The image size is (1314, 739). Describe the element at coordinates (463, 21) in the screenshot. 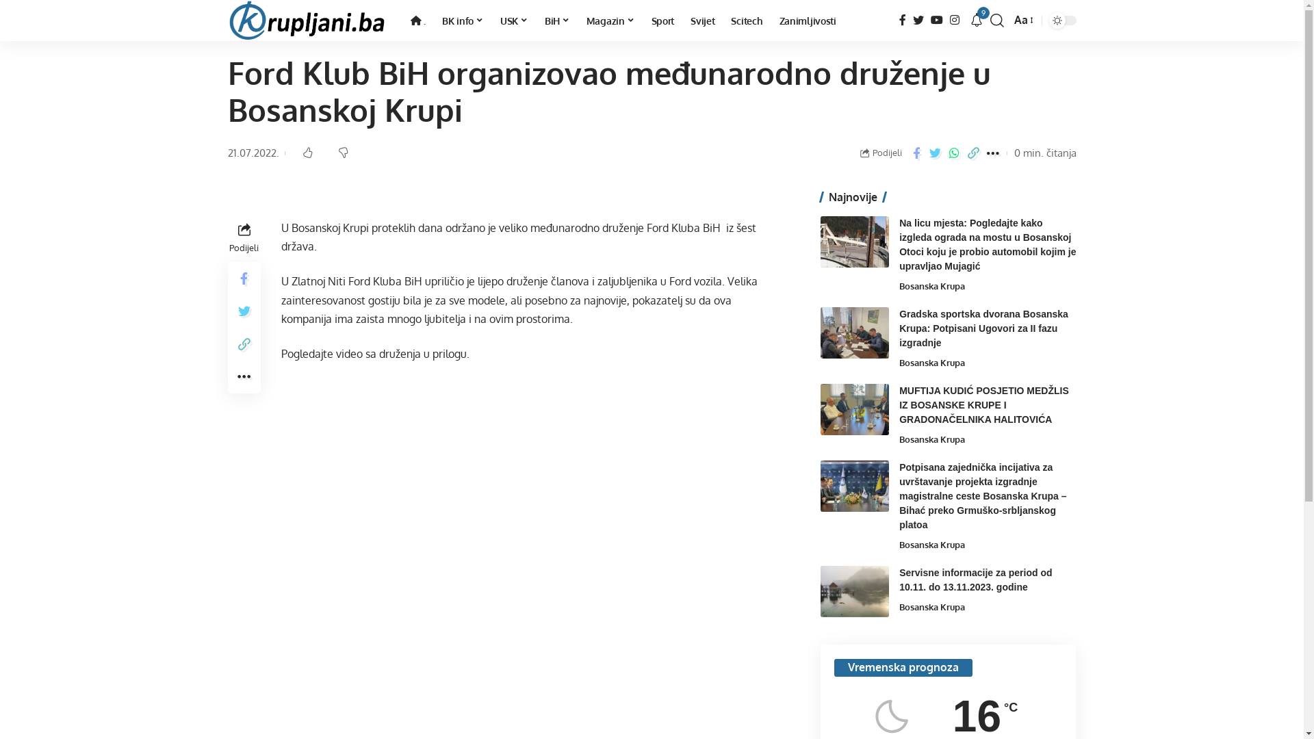

I see `BK info` at that location.